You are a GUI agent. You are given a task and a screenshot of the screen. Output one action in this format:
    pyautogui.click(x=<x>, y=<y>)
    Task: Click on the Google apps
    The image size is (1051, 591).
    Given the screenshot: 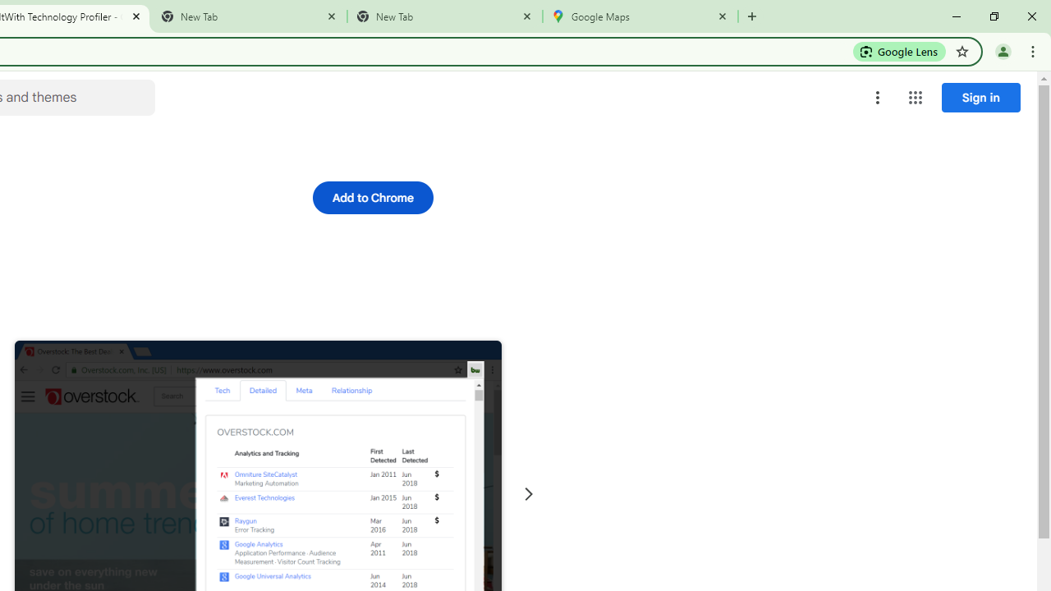 What is the action you would take?
    pyautogui.click(x=915, y=97)
    